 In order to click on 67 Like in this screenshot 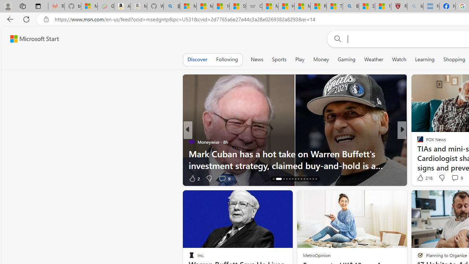, I will do `click(421, 178)`.